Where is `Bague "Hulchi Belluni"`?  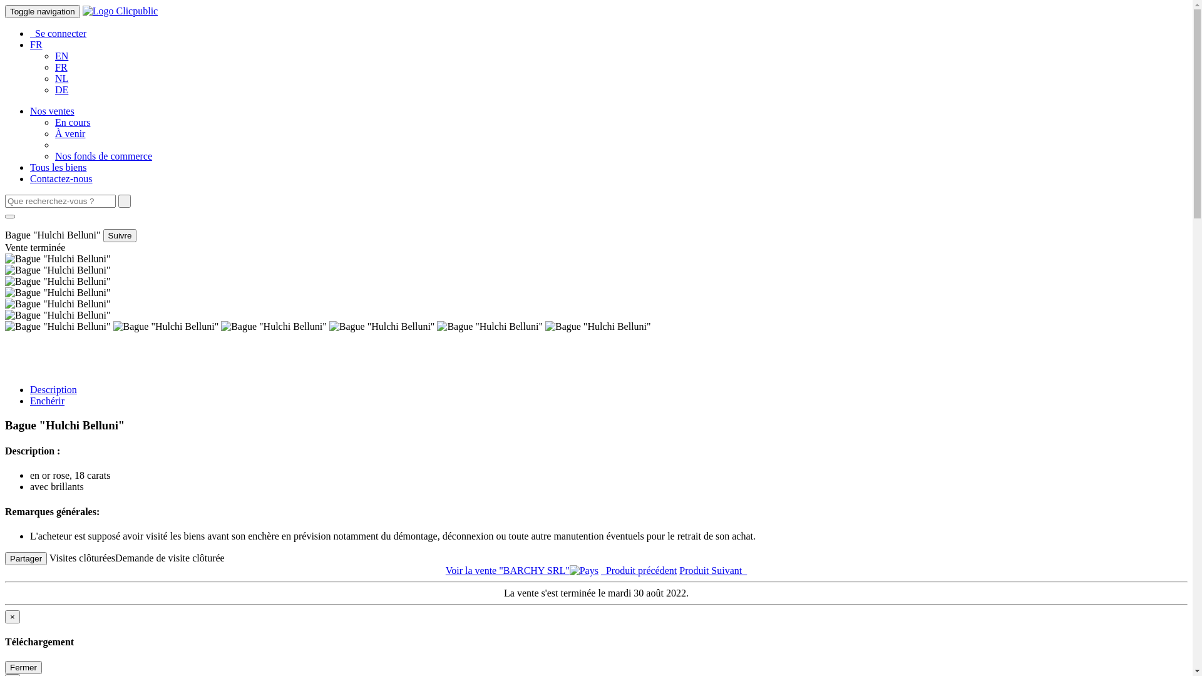 Bague "Hulchi Belluni" is located at coordinates (598, 327).